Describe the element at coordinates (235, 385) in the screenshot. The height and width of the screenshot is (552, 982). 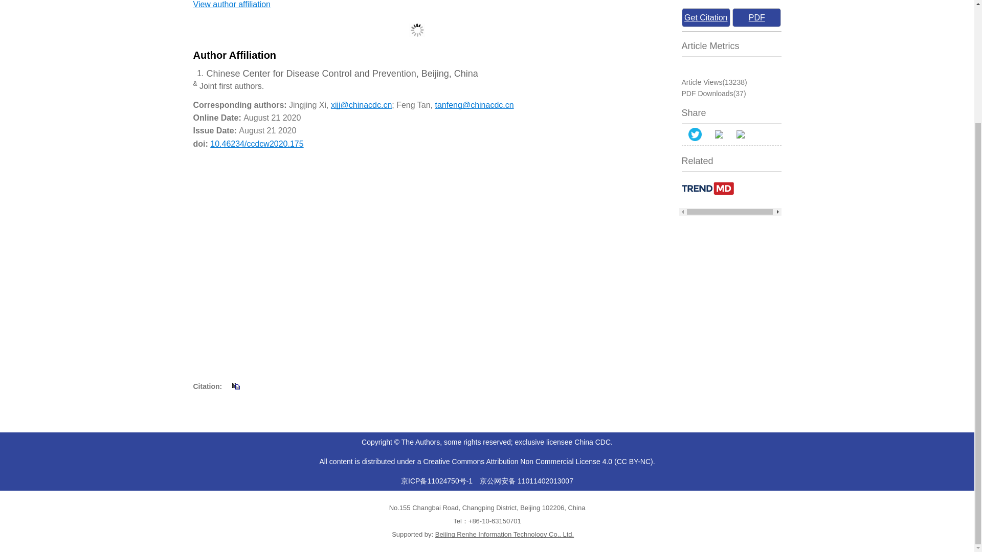
I see `copy to clipboard` at that location.